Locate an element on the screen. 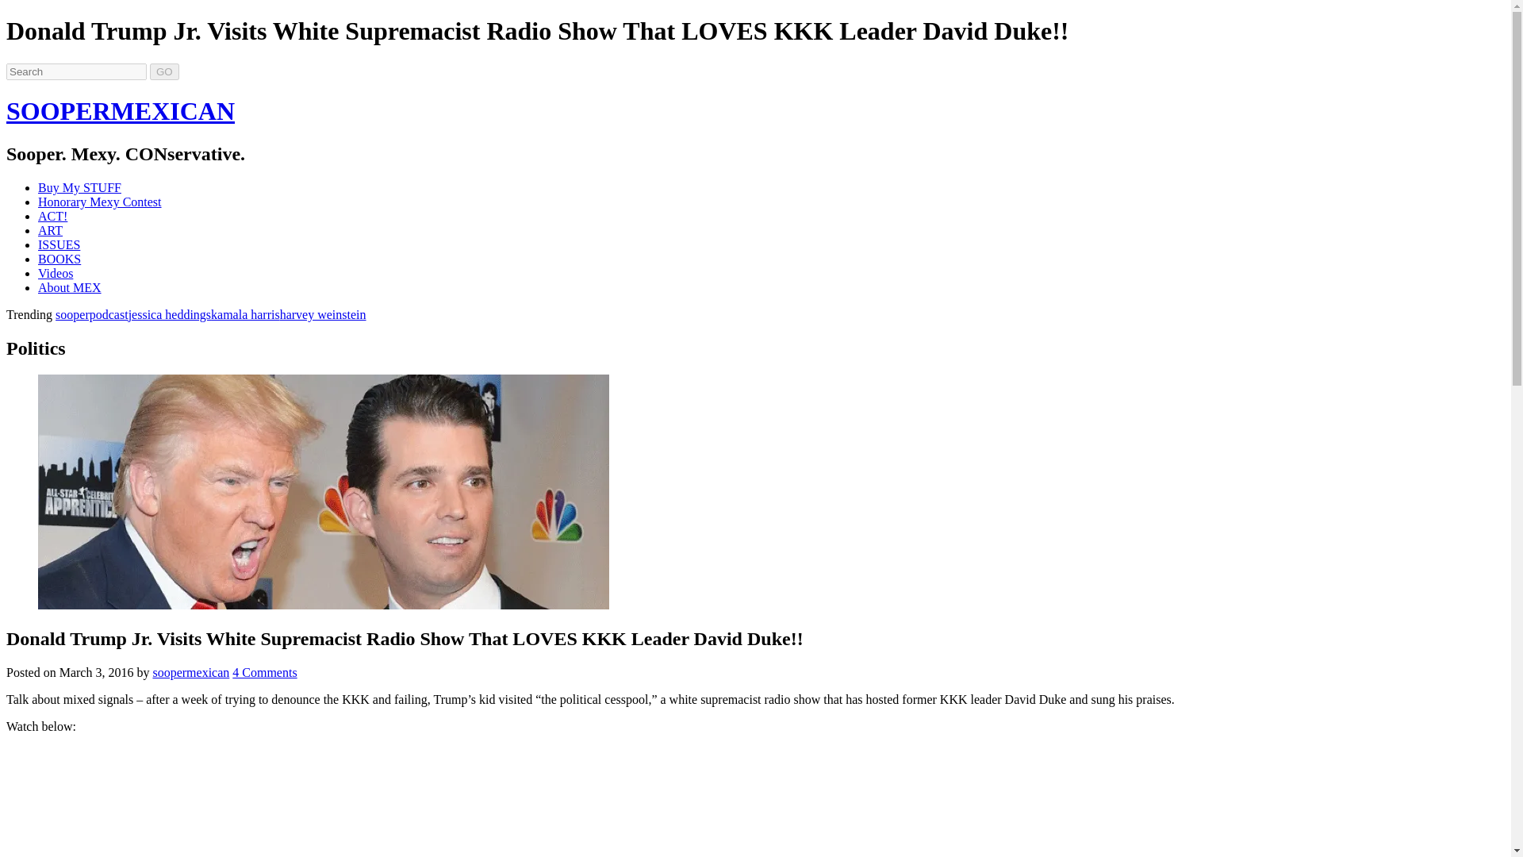 The width and height of the screenshot is (1523, 857). soopermexican is located at coordinates (190, 673).